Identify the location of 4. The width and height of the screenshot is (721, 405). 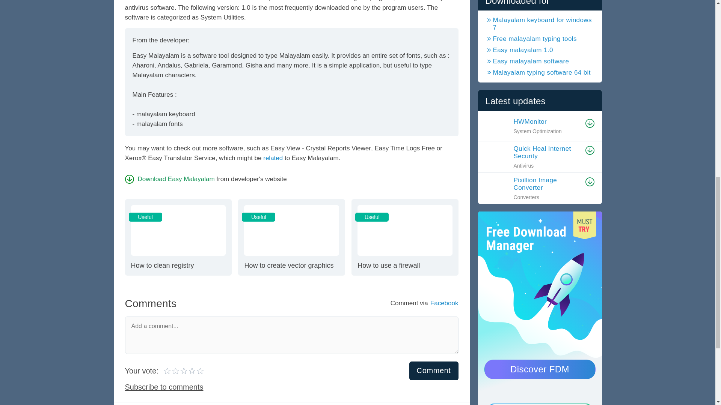
(167, 370).